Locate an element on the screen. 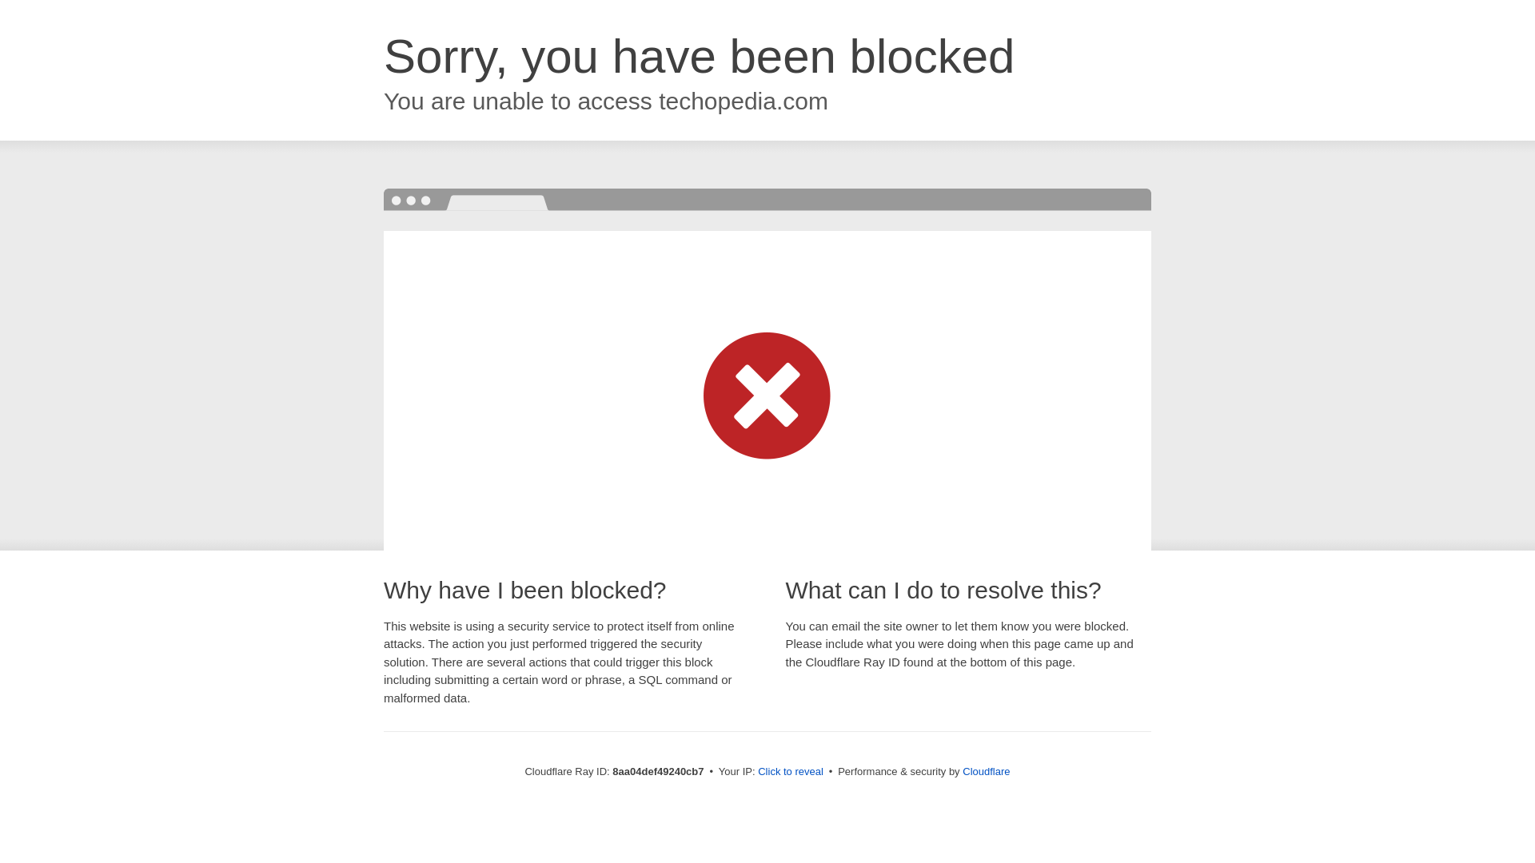 The image size is (1535, 863). Click to reveal is located at coordinates (790, 772).